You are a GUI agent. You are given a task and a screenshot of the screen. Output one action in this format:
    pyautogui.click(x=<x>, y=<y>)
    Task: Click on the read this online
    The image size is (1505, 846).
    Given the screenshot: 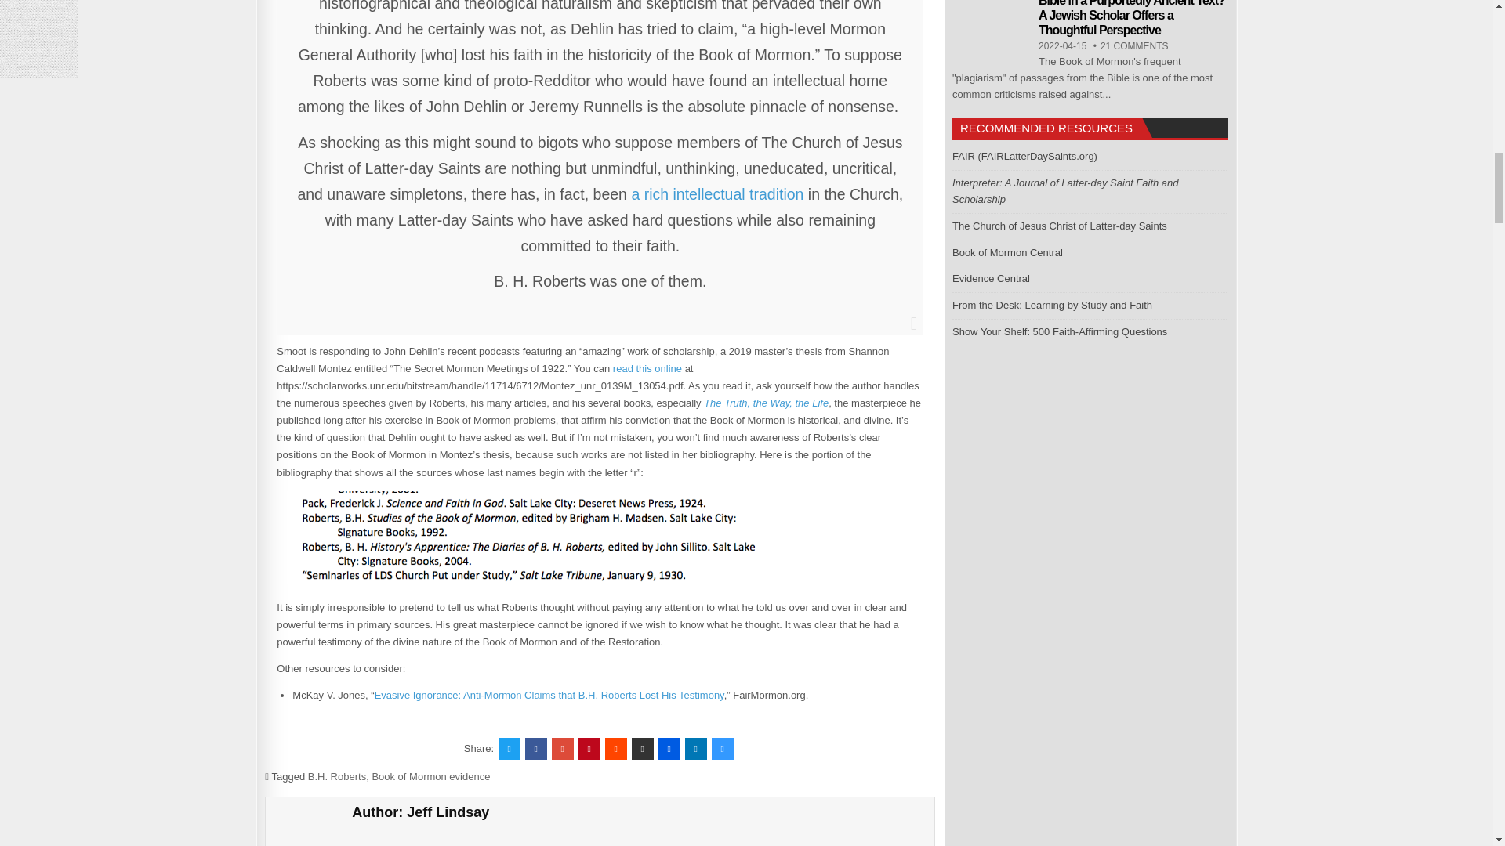 What is the action you would take?
    pyautogui.click(x=647, y=368)
    